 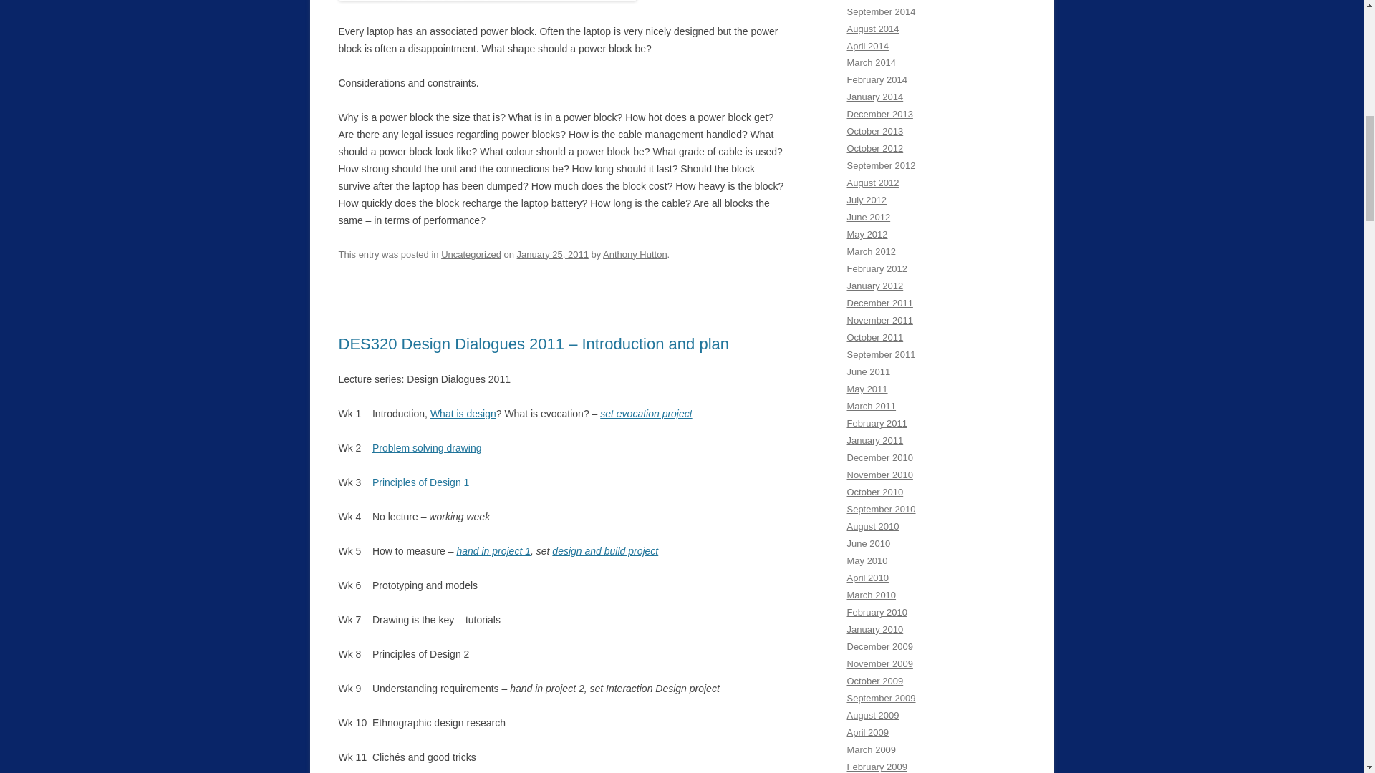 I want to click on What is design, so click(x=463, y=414).